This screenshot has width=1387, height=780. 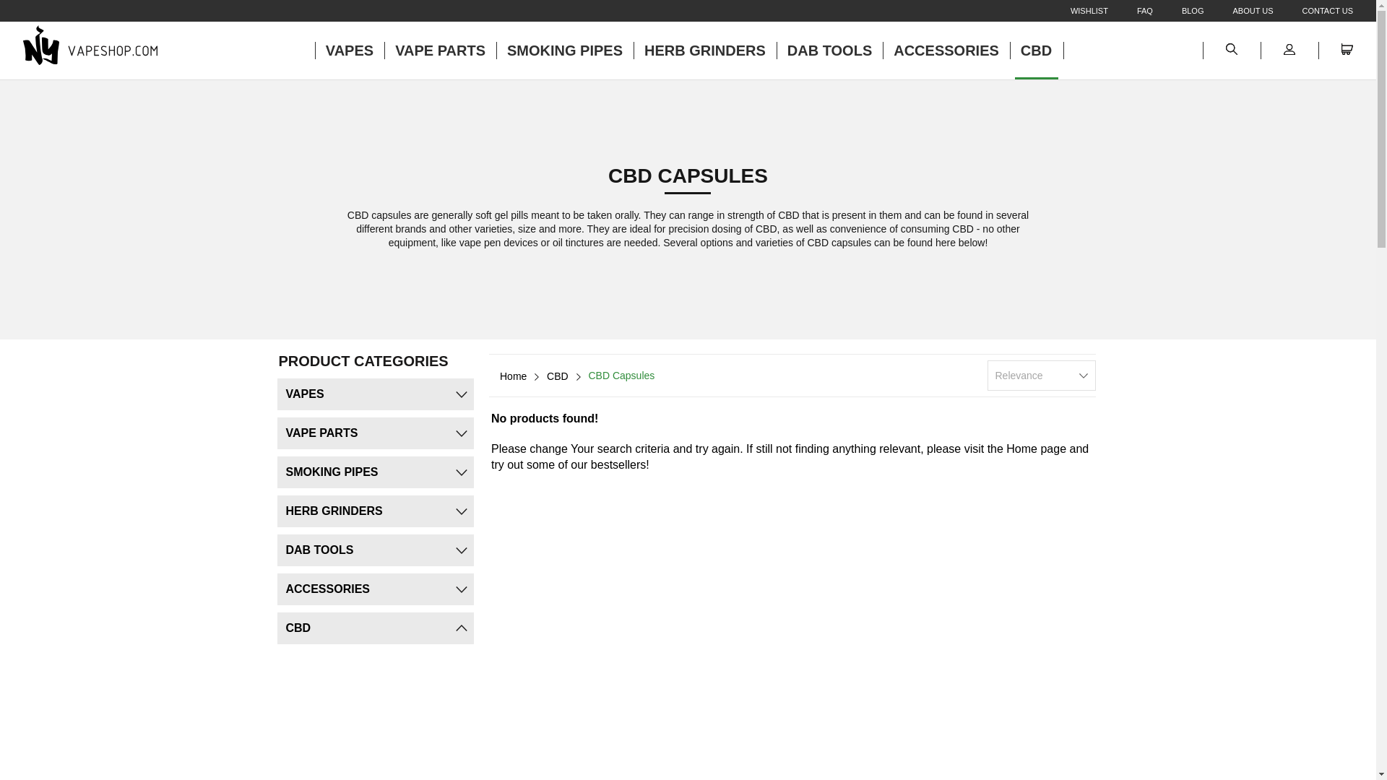 What do you see at coordinates (946, 51) in the screenshot?
I see `ACCESSORIES` at bounding box center [946, 51].